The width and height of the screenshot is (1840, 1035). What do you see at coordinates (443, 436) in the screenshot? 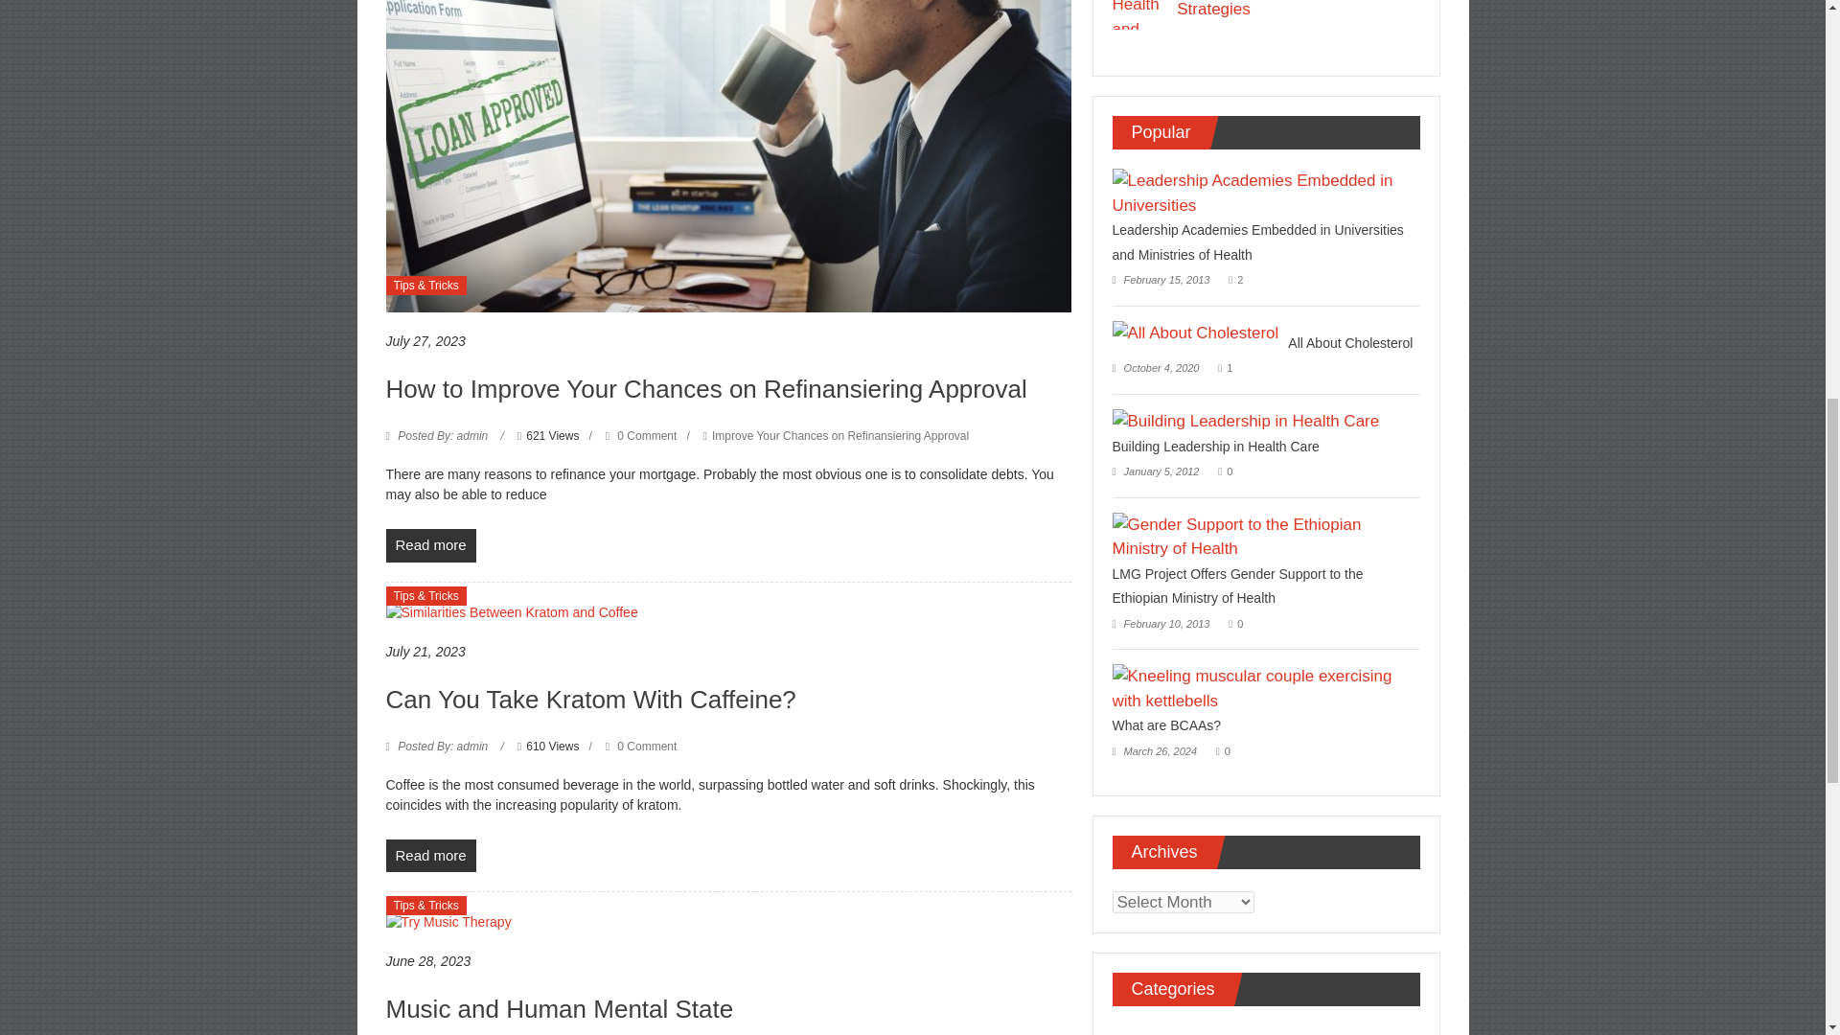
I see `Posted By: admin` at bounding box center [443, 436].